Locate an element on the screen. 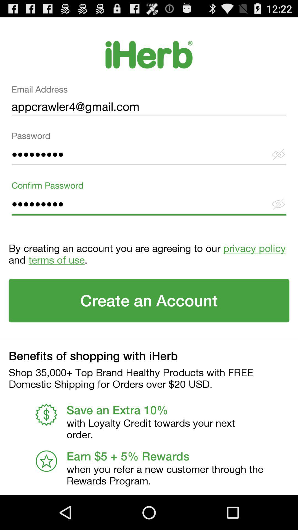  click on create an account button is located at coordinates (149, 300).